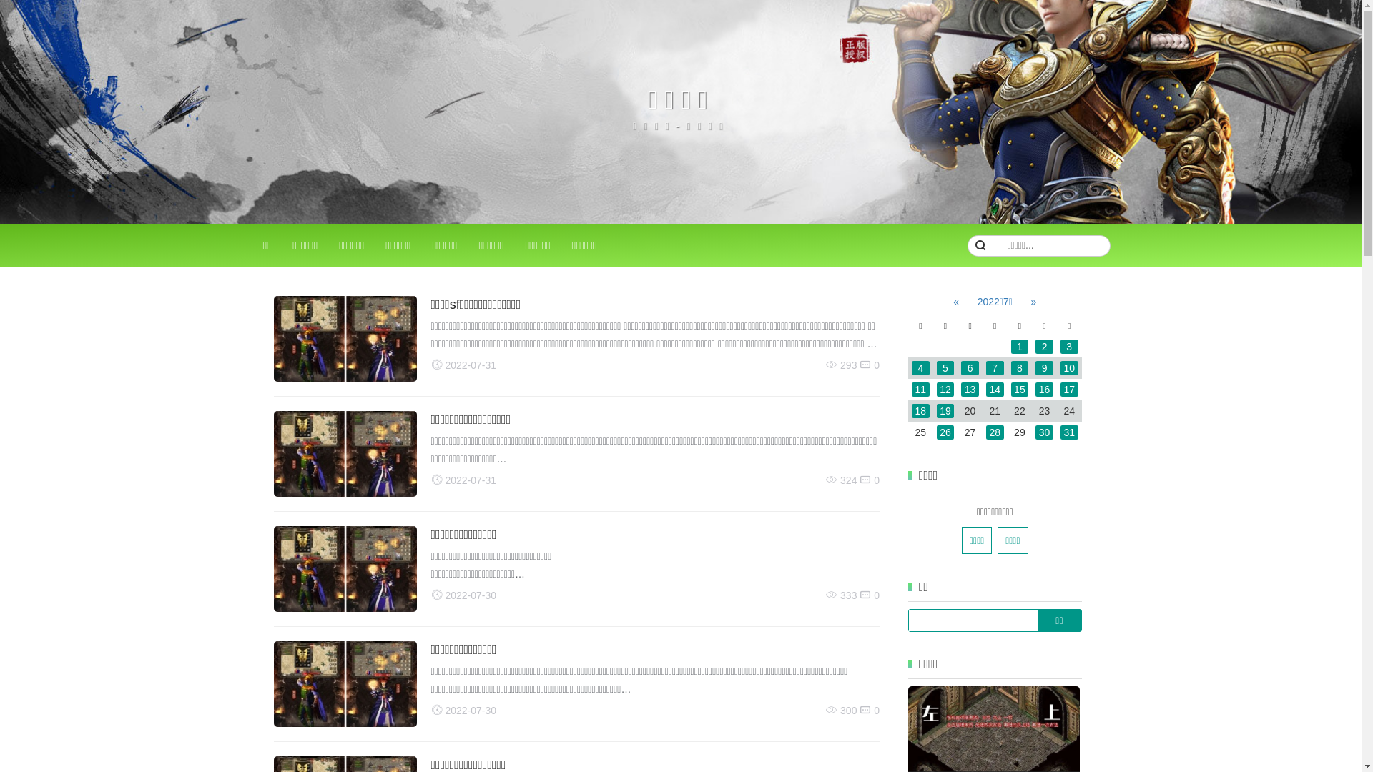 The width and height of the screenshot is (1373, 772). I want to click on 10, so click(1070, 368).